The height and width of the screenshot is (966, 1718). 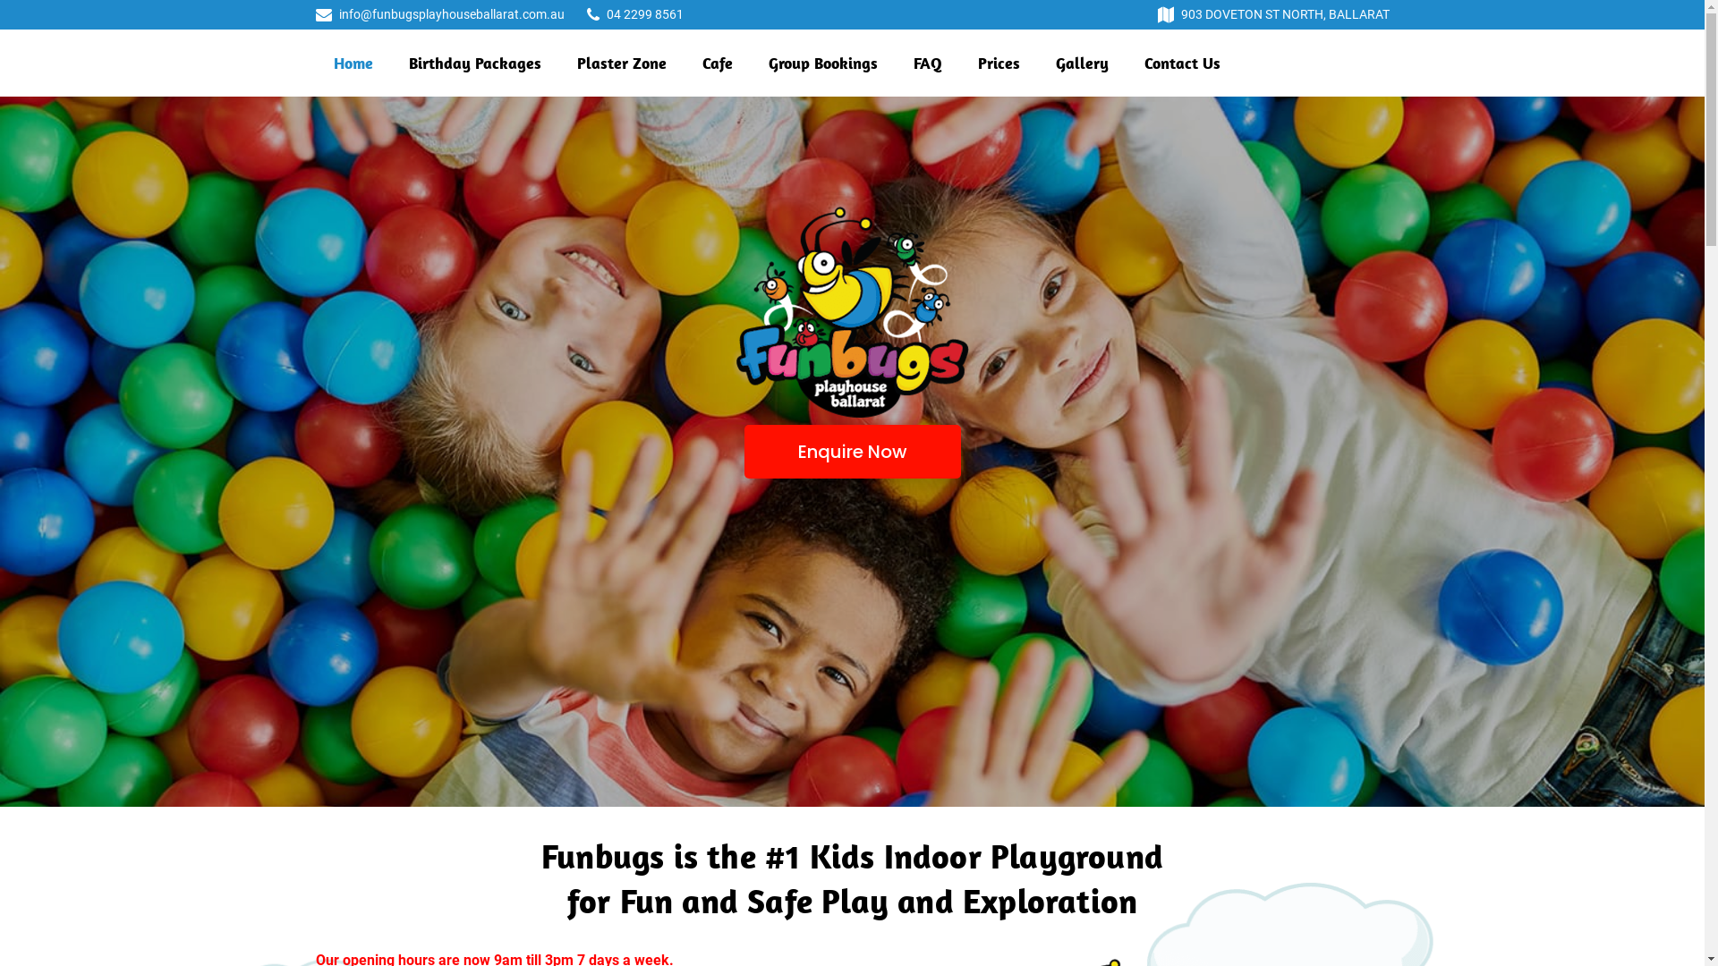 What do you see at coordinates (822, 63) in the screenshot?
I see `Group Bookings` at bounding box center [822, 63].